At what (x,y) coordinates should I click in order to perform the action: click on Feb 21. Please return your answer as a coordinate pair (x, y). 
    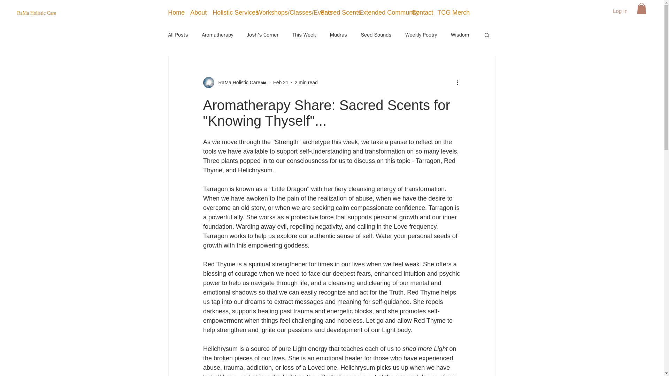
    Looking at the image, I should click on (280, 82).